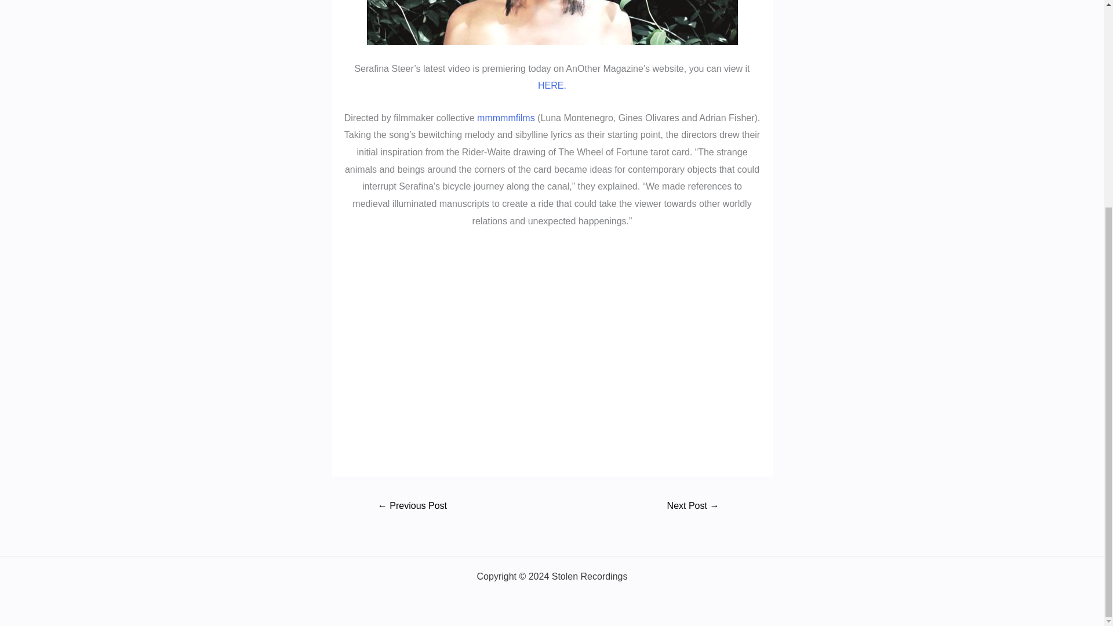 This screenshot has width=1113, height=626. Describe the element at coordinates (692, 507) in the screenshot. I see `East India Youth` at that location.